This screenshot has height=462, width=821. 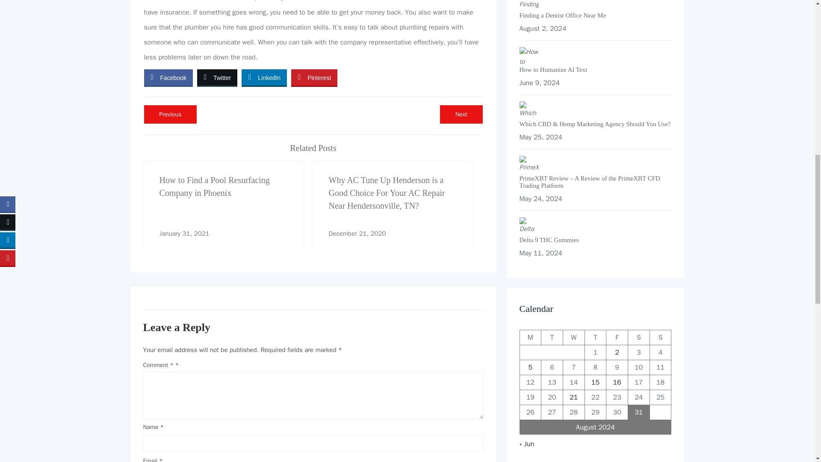 I want to click on How to Humanize AI Text, so click(x=595, y=70).